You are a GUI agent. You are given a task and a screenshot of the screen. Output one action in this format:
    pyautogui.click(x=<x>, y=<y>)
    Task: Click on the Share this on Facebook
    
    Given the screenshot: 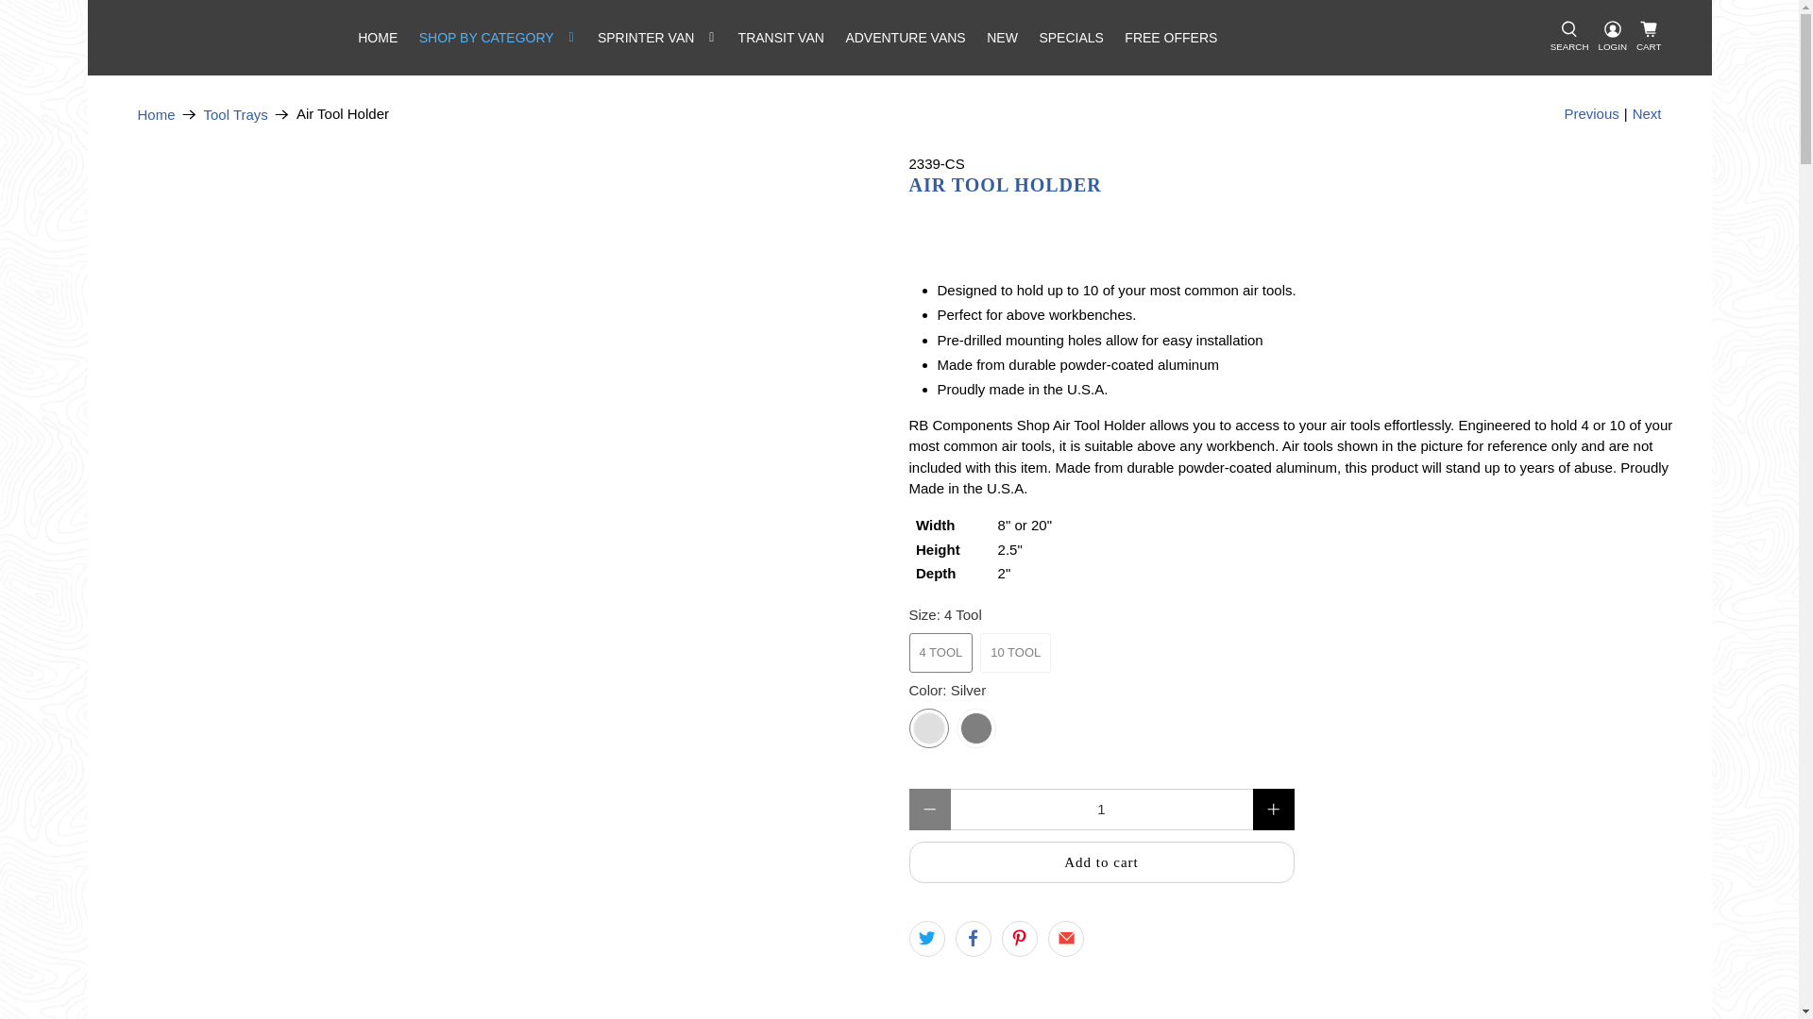 What is the action you would take?
    pyautogui.click(x=973, y=939)
    